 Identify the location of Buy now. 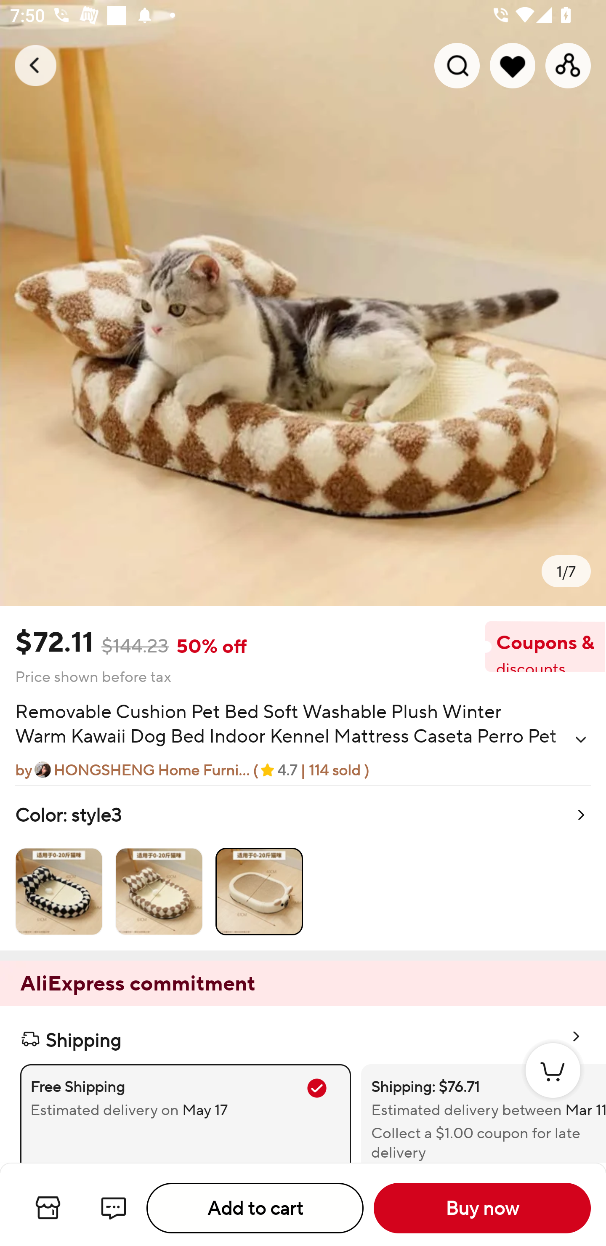
(482, 1208).